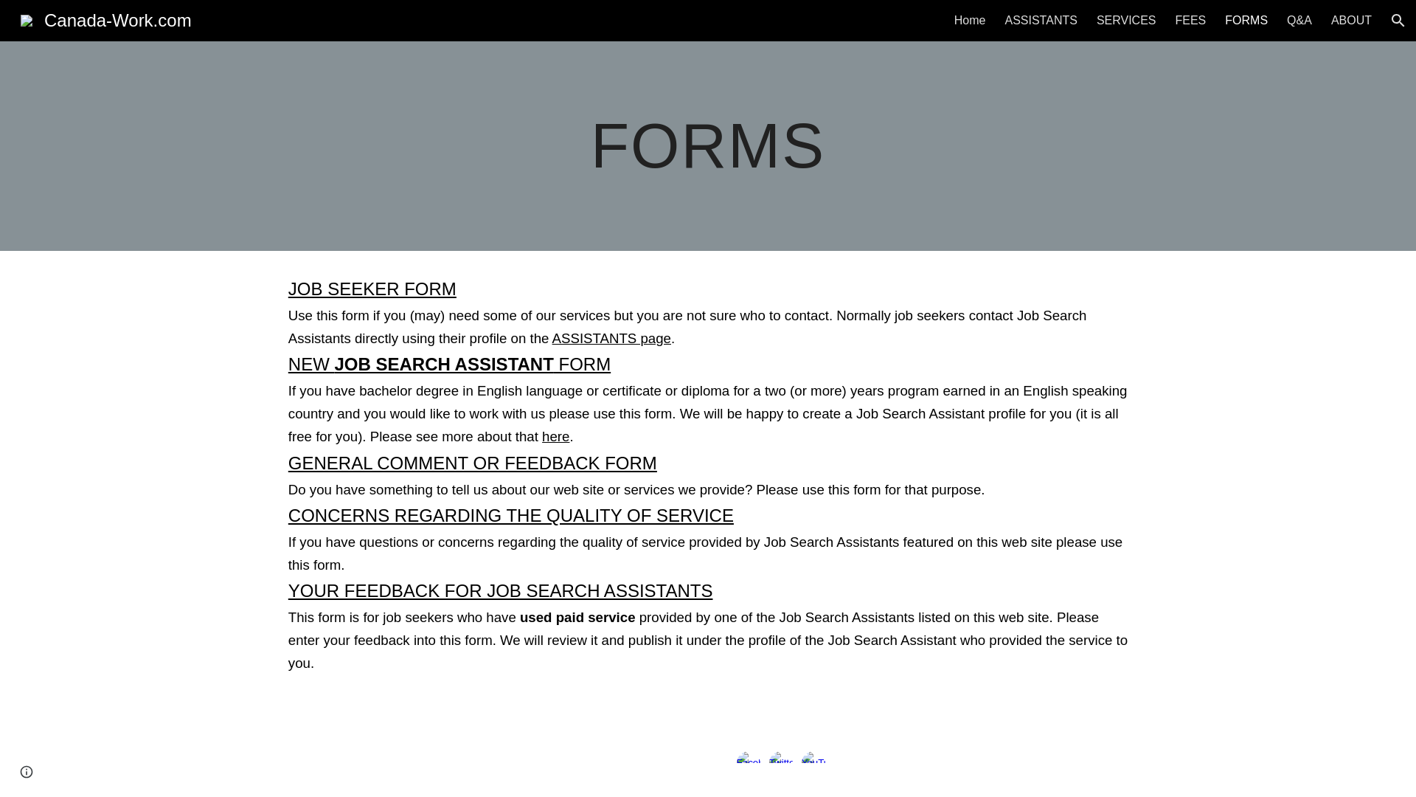  I want to click on ASSISTANTS, so click(1040, 21).